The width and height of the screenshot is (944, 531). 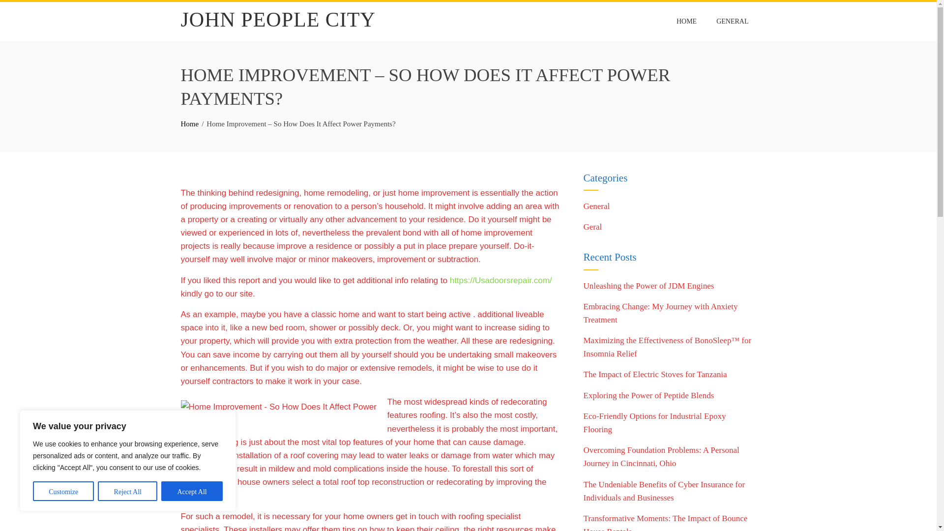 What do you see at coordinates (63, 491) in the screenshot?
I see `Customize` at bounding box center [63, 491].